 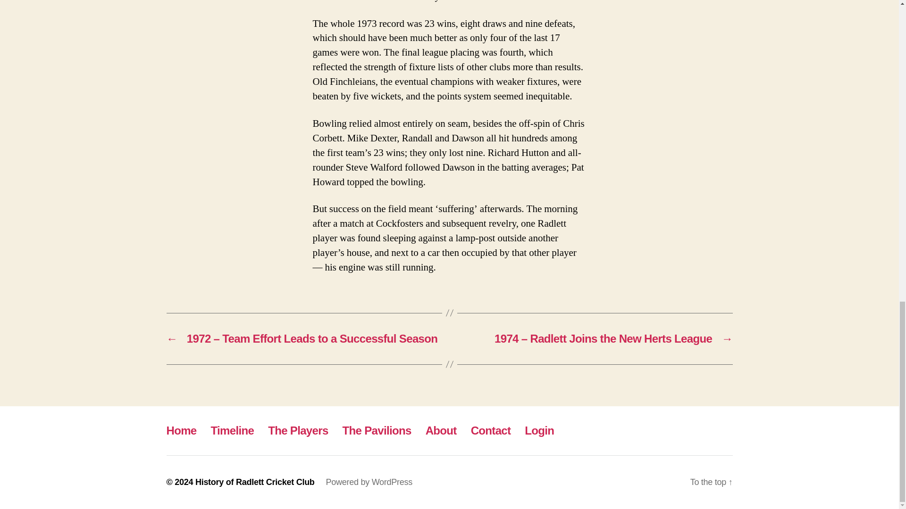 What do you see at coordinates (539, 430) in the screenshot?
I see `Login` at bounding box center [539, 430].